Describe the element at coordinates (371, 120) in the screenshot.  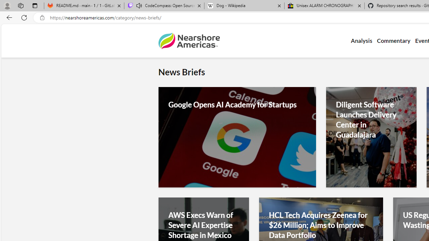
I see `Diligent Software Launches Delivery Center in Guadalajara` at that location.